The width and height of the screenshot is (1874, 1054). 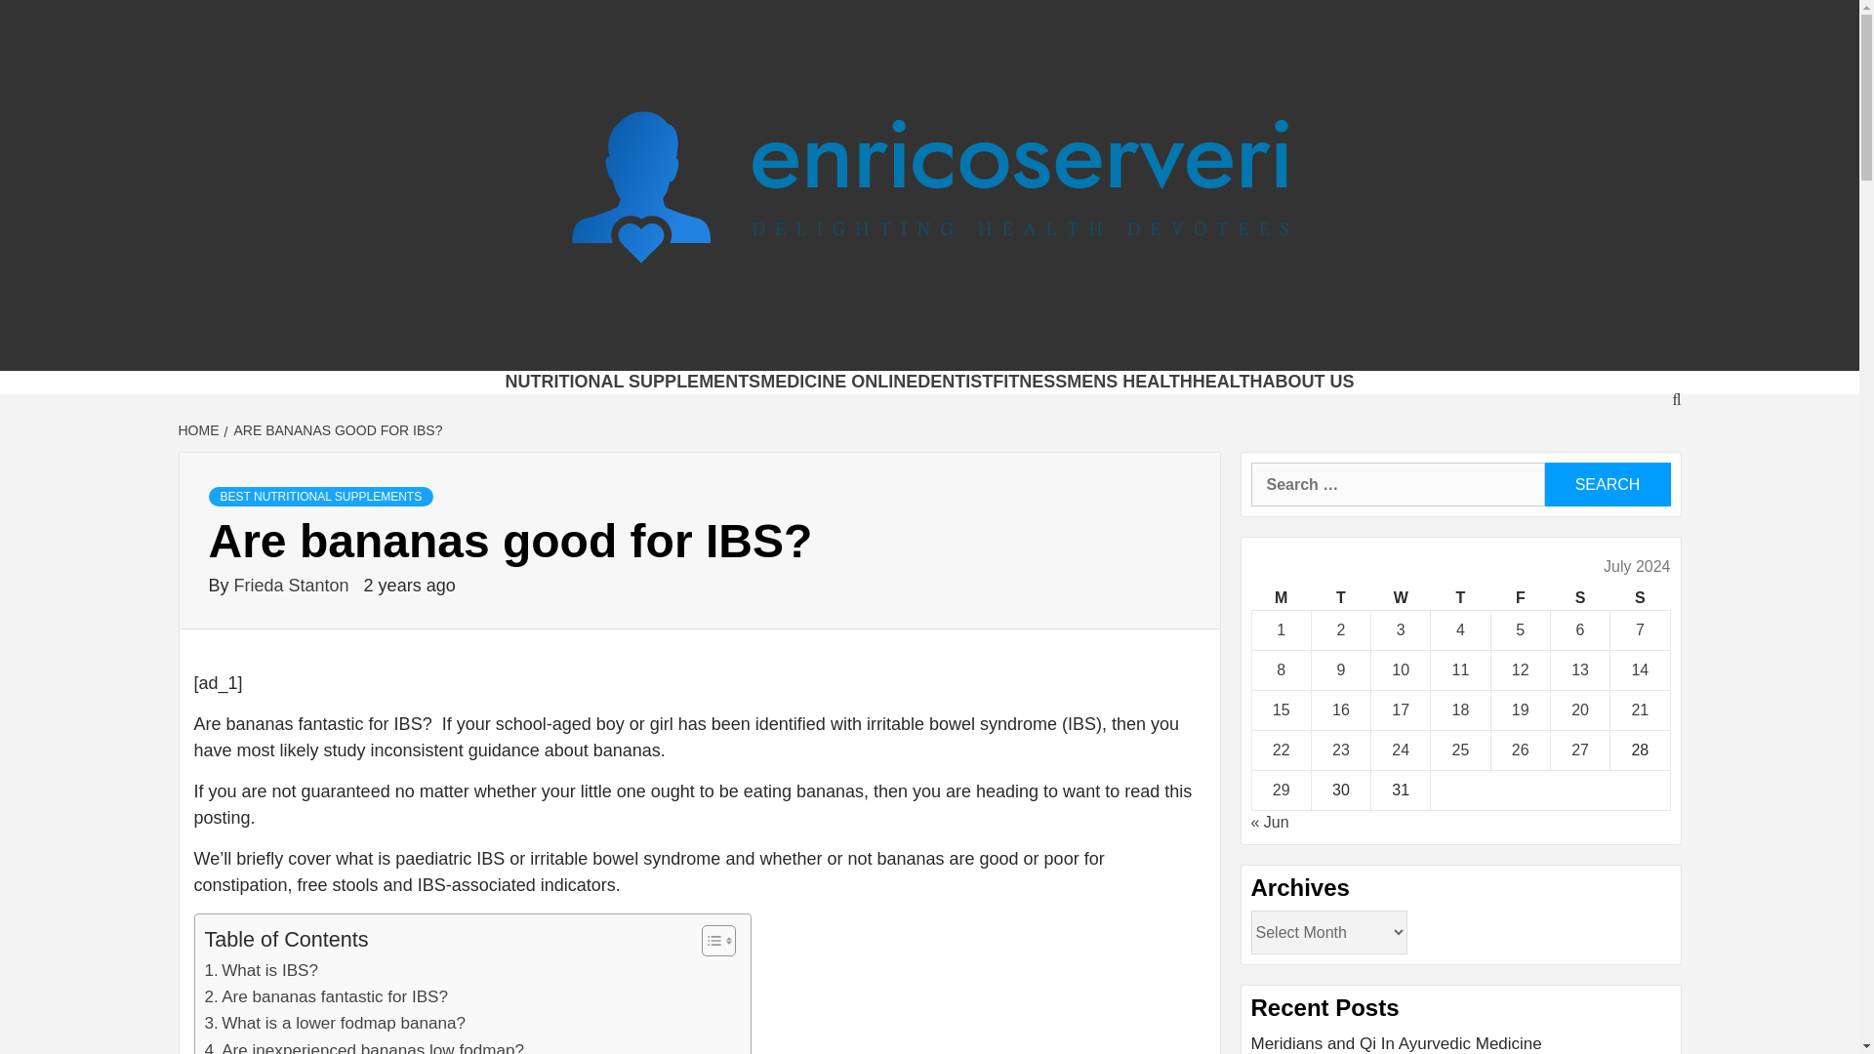 What do you see at coordinates (1607, 484) in the screenshot?
I see `Search` at bounding box center [1607, 484].